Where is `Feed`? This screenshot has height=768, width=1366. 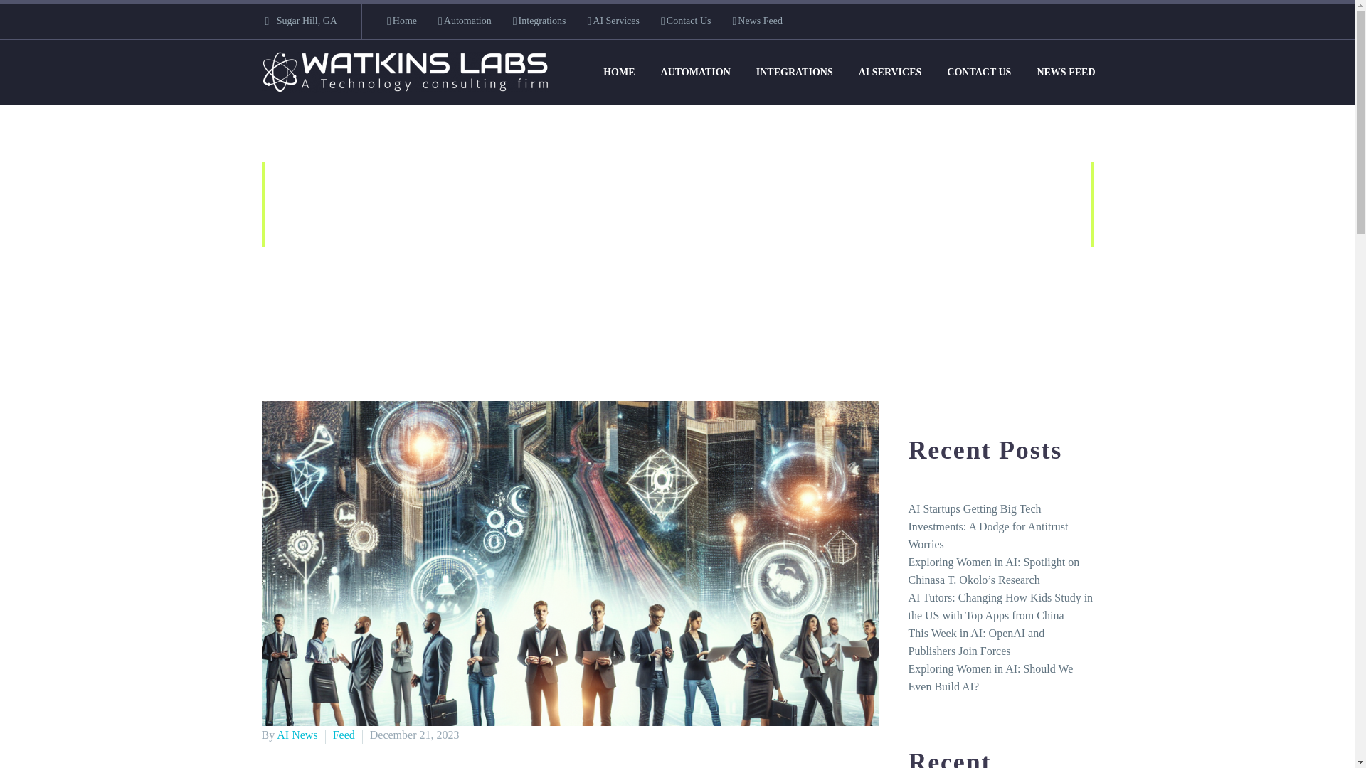
Feed is located at coordinates (598, 286).